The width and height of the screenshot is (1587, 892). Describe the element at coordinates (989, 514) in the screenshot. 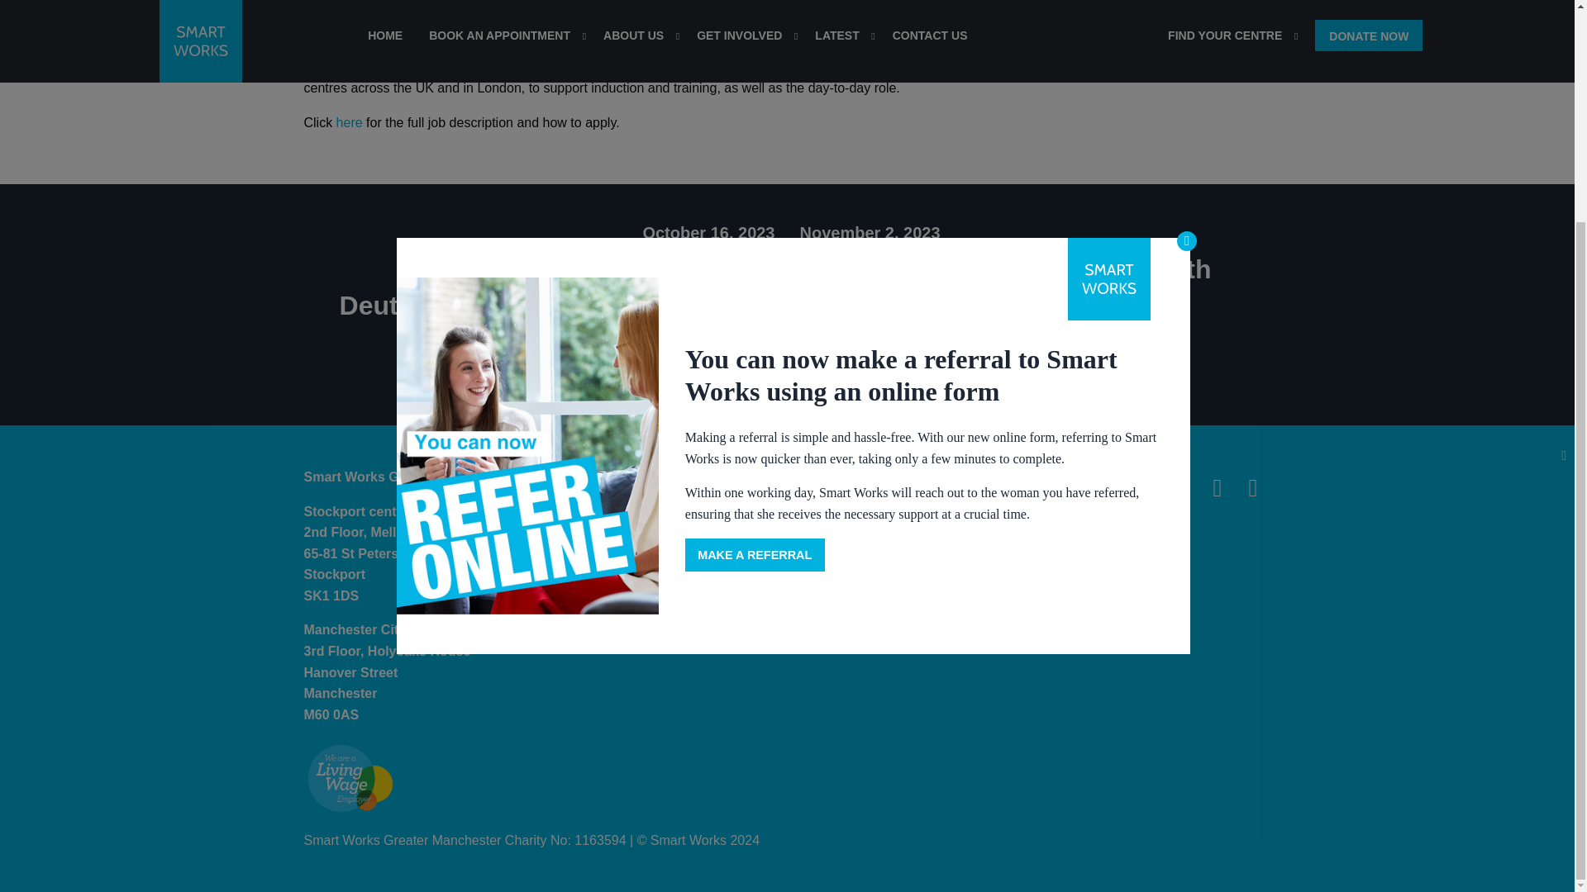

I see `Careers` at that location.